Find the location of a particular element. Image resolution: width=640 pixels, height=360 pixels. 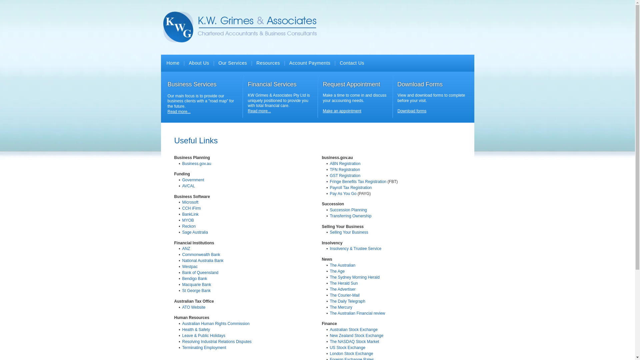

The Australian is located at coordinates (343, 265).